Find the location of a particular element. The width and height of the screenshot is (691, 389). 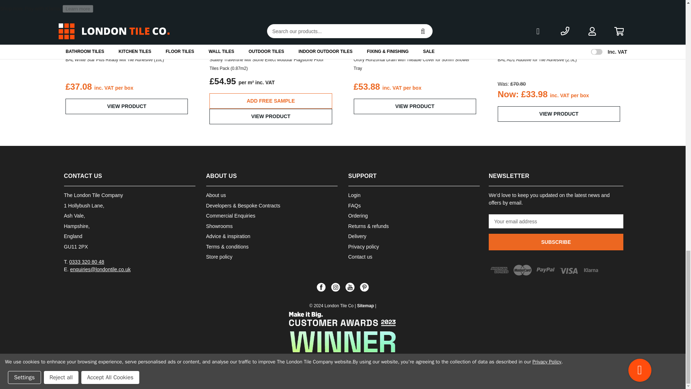

Subscribe is located at coordinates (556, 242).